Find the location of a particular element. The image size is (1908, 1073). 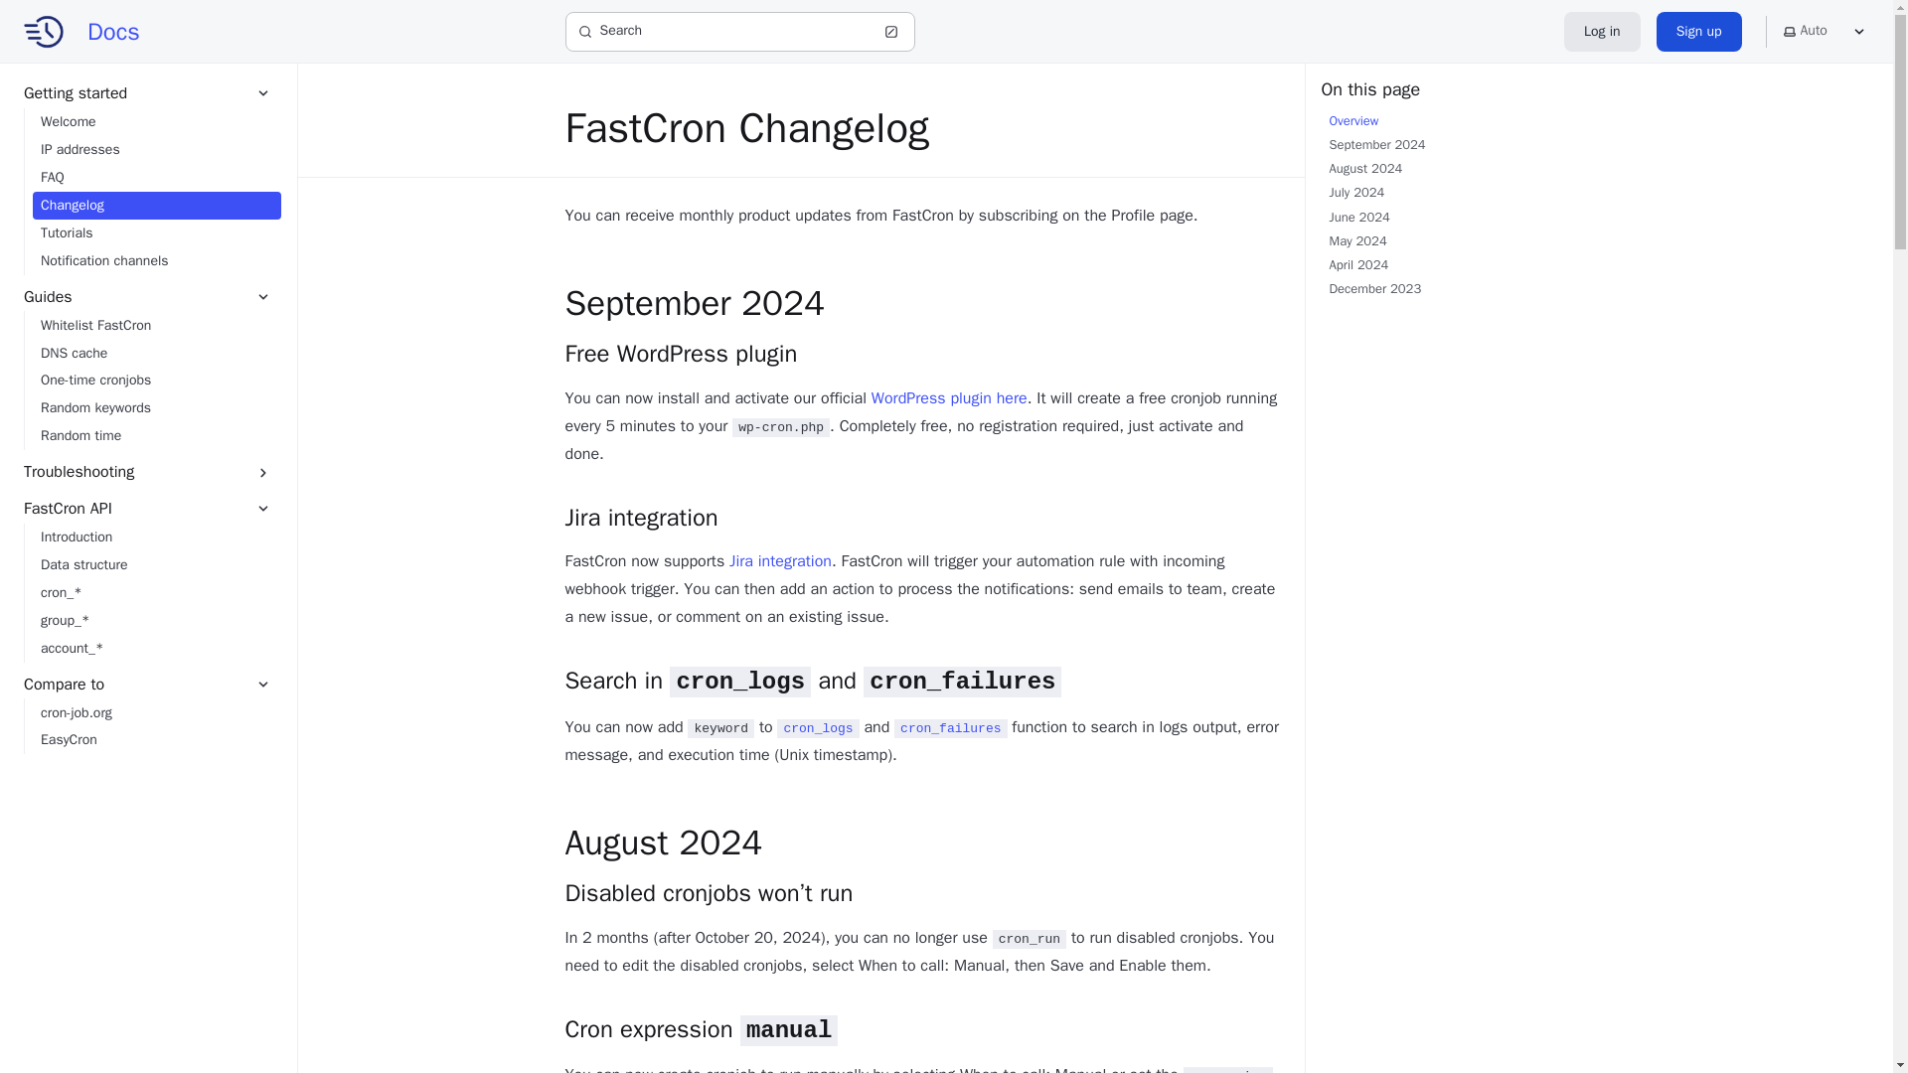

IP addresses is located at coordinates (156, 150).